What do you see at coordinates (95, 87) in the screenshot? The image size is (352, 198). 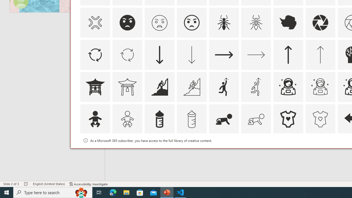 I see `AutomationID: Icons_AsianTemple1` at bounding box center [95, 87].